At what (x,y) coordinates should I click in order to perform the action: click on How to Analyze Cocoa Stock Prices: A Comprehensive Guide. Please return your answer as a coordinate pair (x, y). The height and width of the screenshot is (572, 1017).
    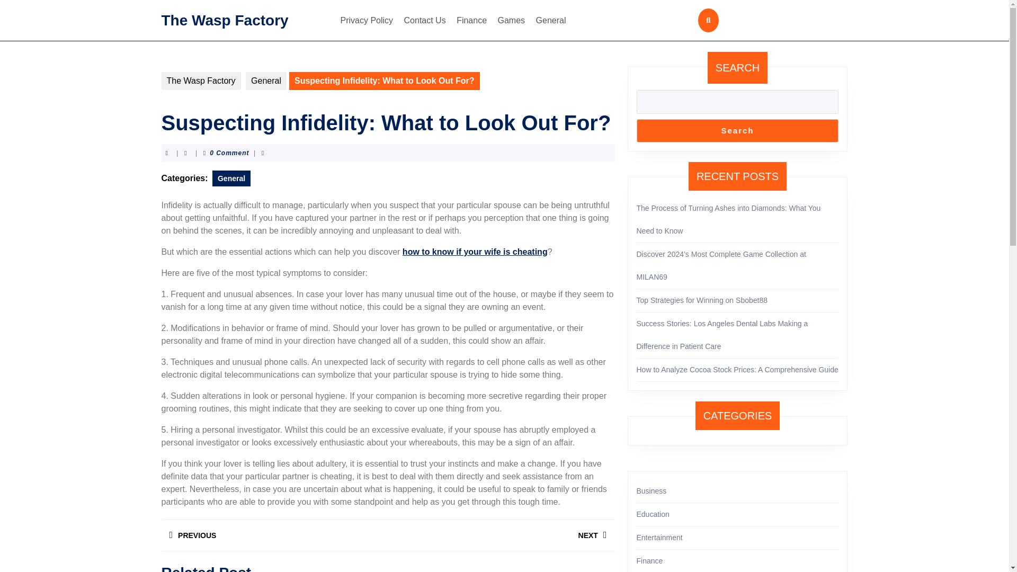
    Looking at the image, I should click on (737, 370).